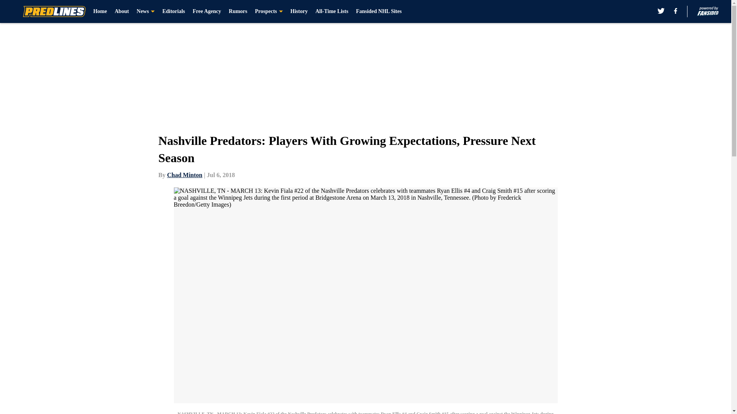 The height and width of the screenshot is (414, 737). Describe the element at coordinates (122, 11) in the screenshot. I see `About` at that location.